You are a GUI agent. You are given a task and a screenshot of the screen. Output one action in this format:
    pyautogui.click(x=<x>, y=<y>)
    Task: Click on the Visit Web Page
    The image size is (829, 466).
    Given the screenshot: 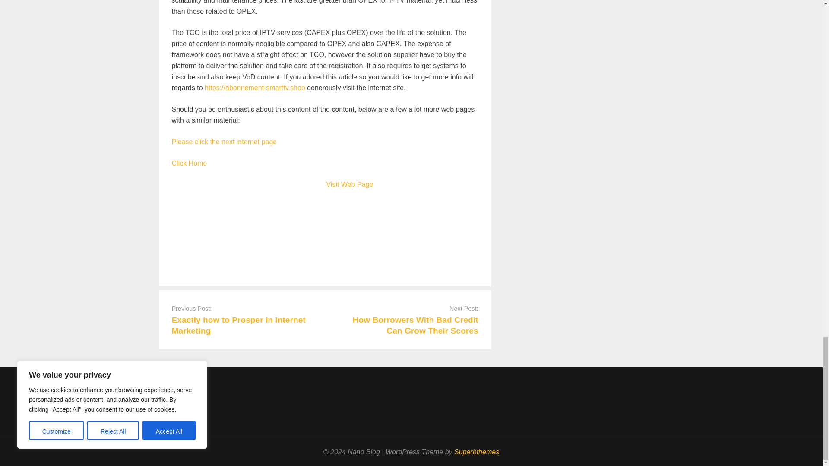 What is the action you would take?
    pyautogui.click(x=350, y=185)
    